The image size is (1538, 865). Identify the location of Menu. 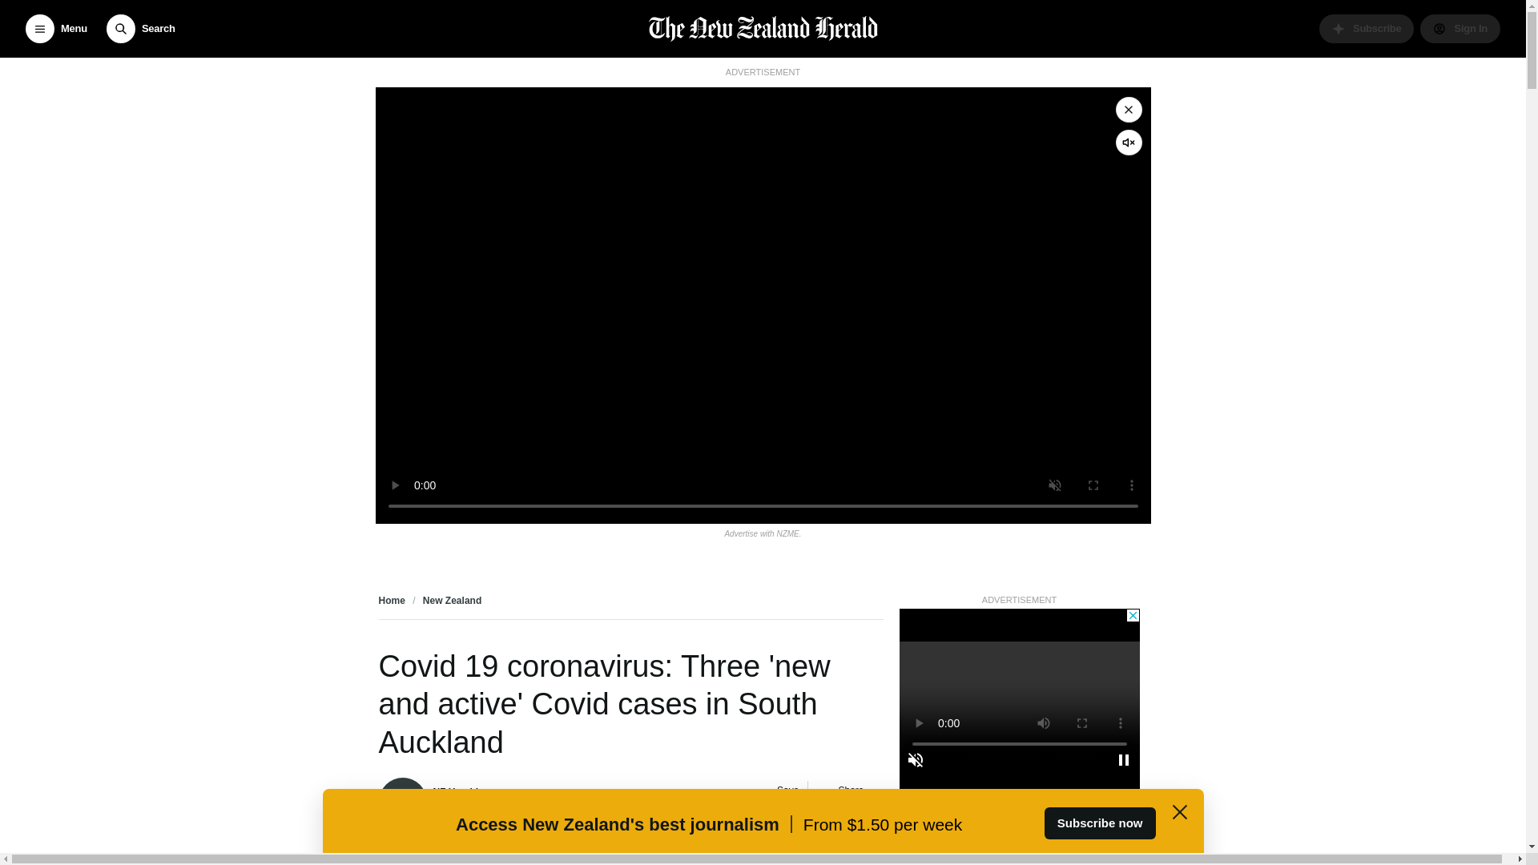
(56, 29).